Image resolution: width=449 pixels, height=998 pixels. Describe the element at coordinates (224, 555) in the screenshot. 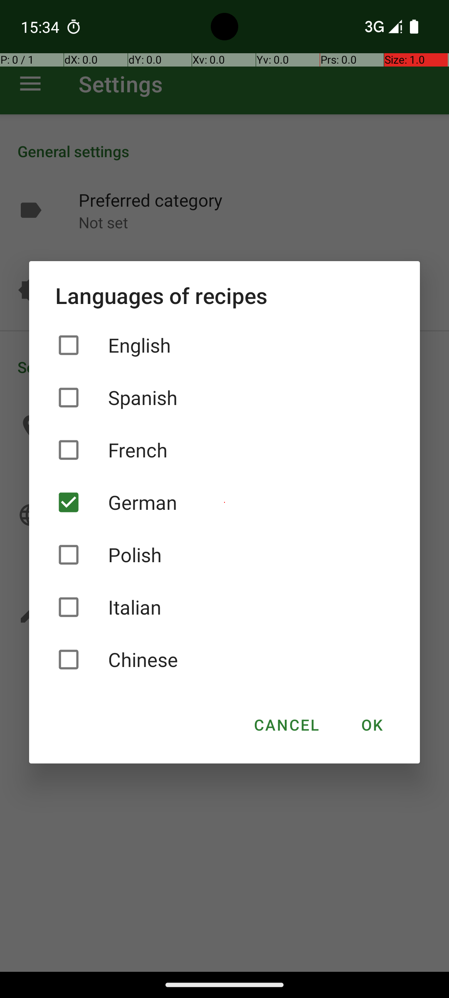

I see `Polish` at that location.